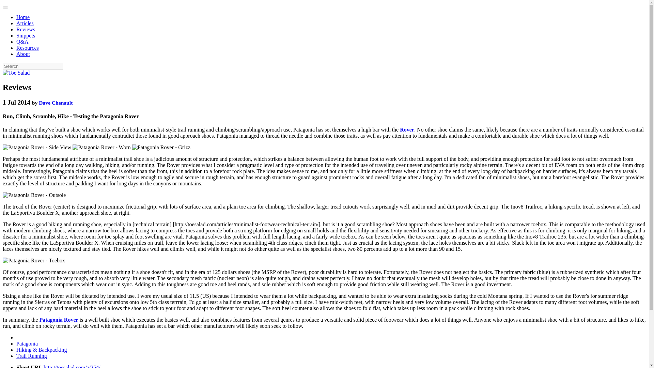 This screenshot has height=368, width=654. What do you see at coordinates (27, 343) in the screenshot?
I see `Patagonia` at bounding box center [27, 343].